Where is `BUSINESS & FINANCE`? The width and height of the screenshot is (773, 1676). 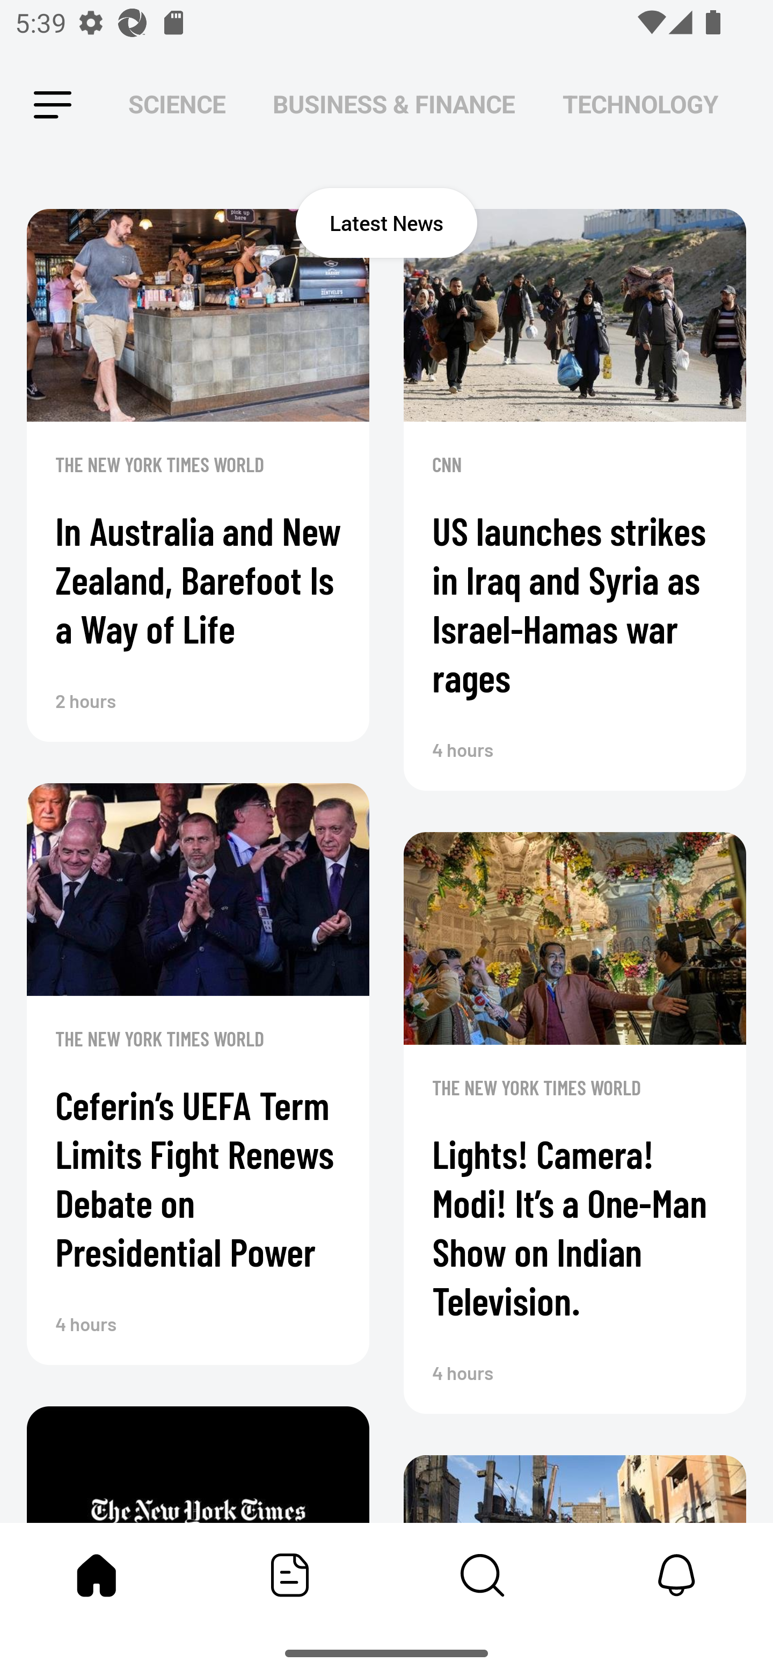 BUSINESS & FINANCE is located at coordinates (394, 104).